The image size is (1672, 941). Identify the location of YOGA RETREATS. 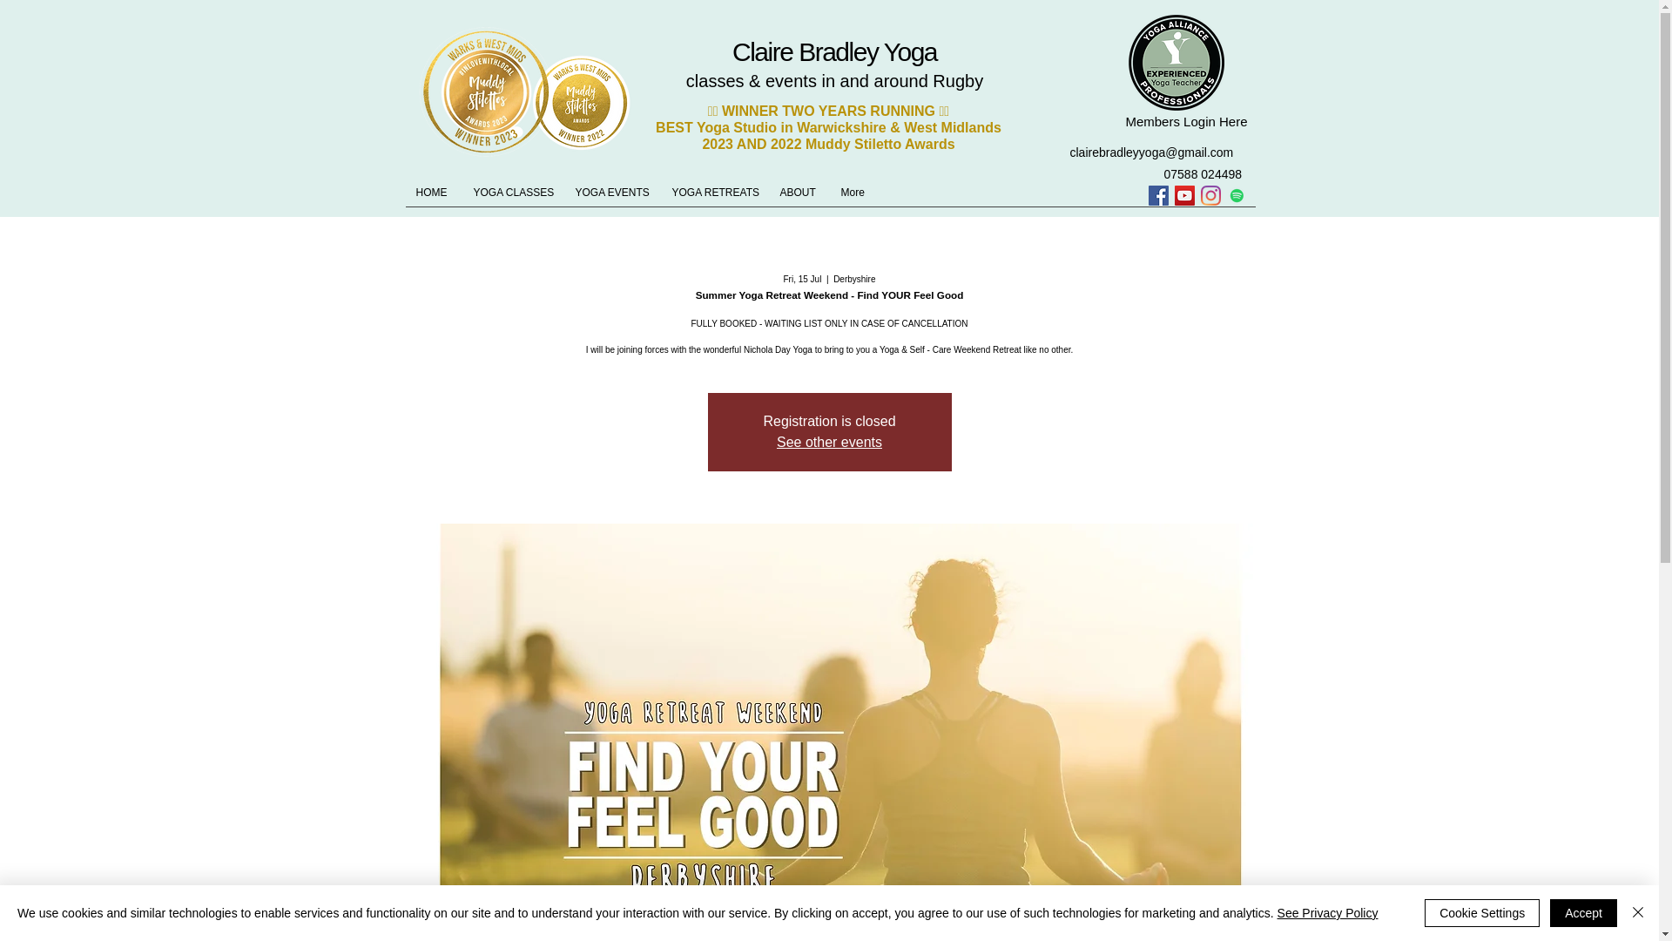
(718, 193).